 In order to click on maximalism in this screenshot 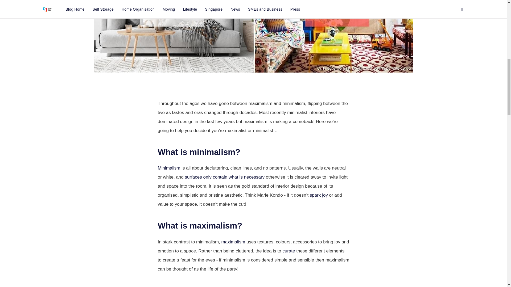, I will do `click(233, 242)`.